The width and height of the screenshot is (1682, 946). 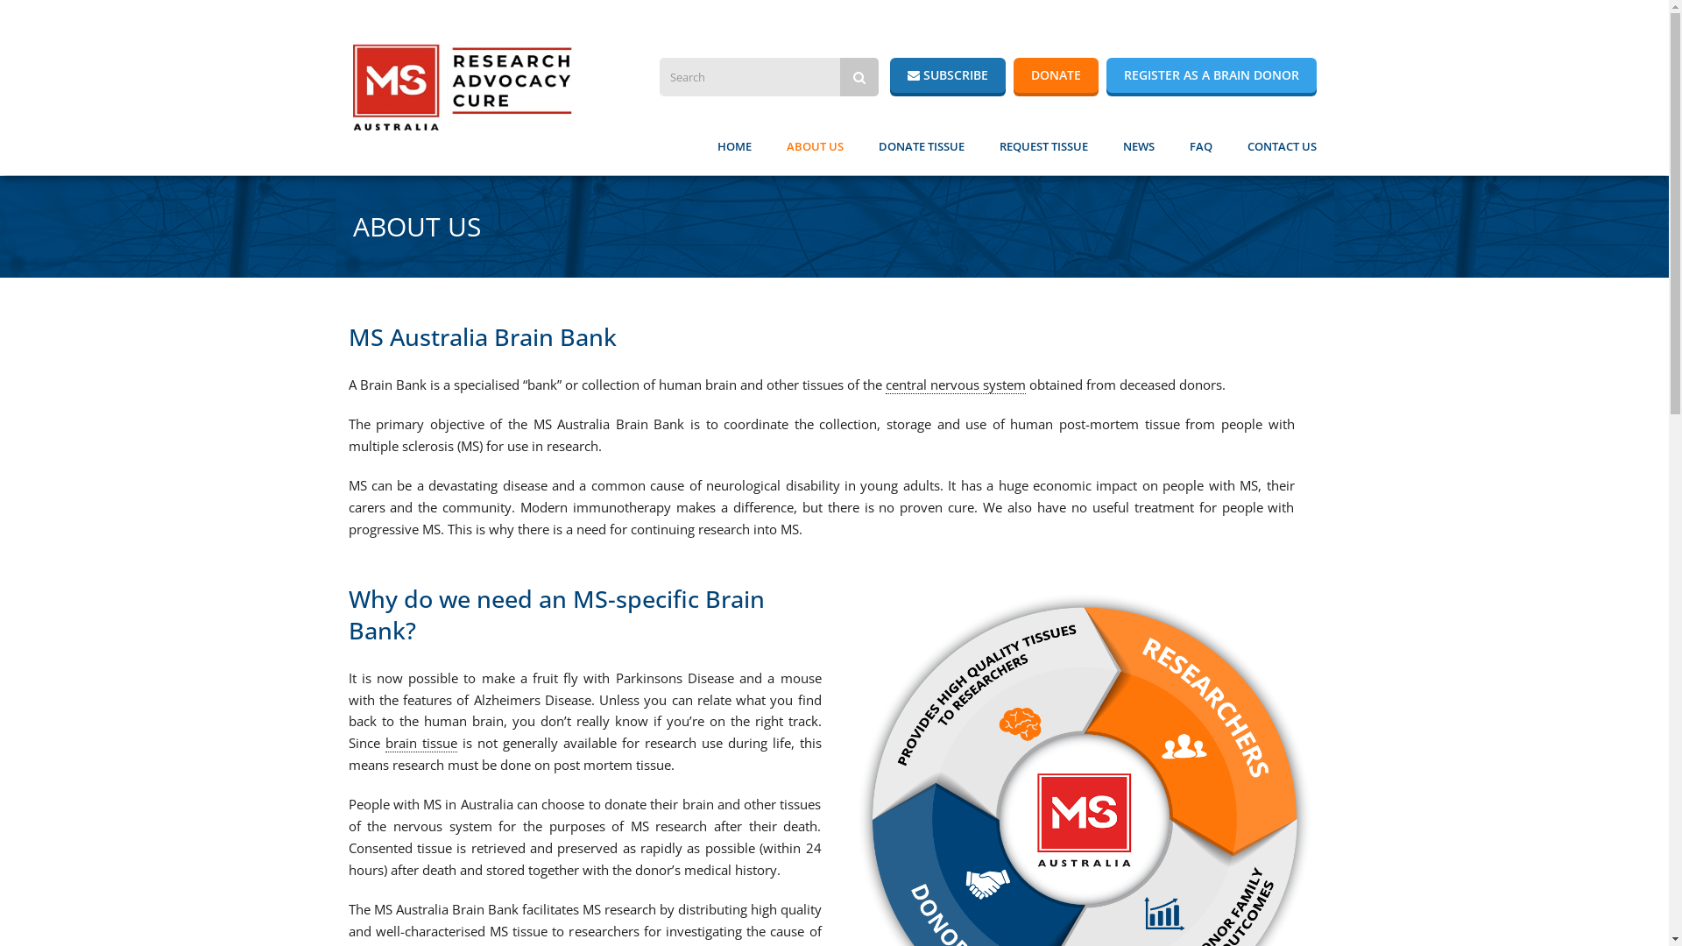 What do you see at coordinates (1042, 145) in the screenshot?
I see `REQUEST TISSUE` at bounding box center [1042, 145].